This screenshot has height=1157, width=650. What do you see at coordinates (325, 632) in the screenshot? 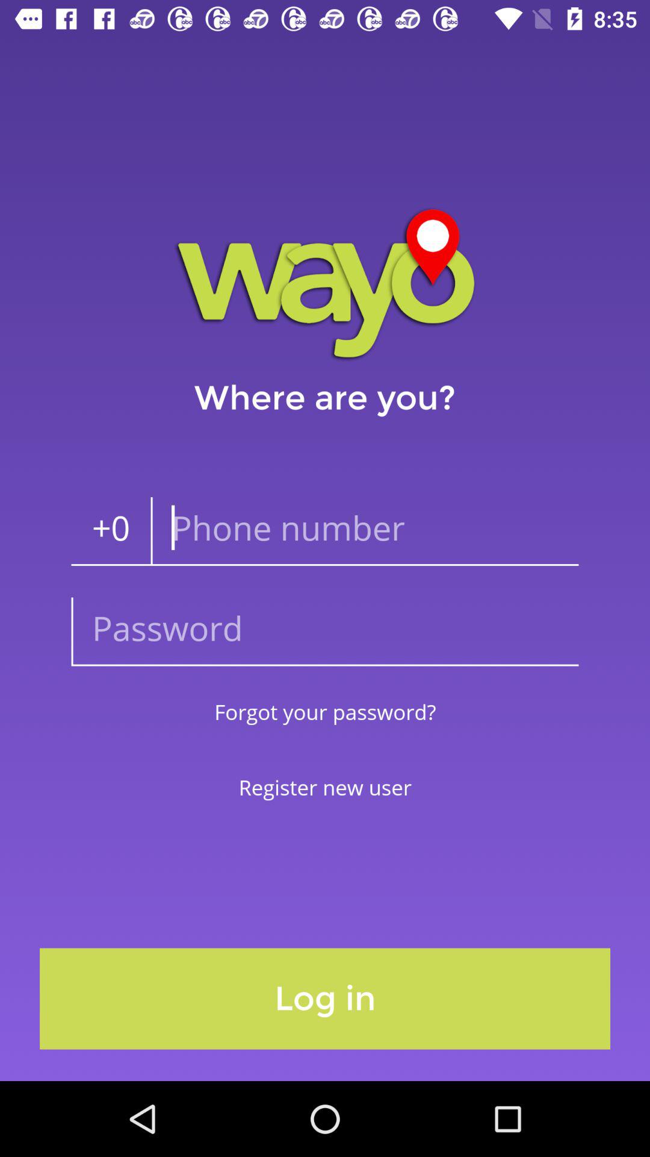
I see `launch item below +0 item` at bounding box center [325, 632].